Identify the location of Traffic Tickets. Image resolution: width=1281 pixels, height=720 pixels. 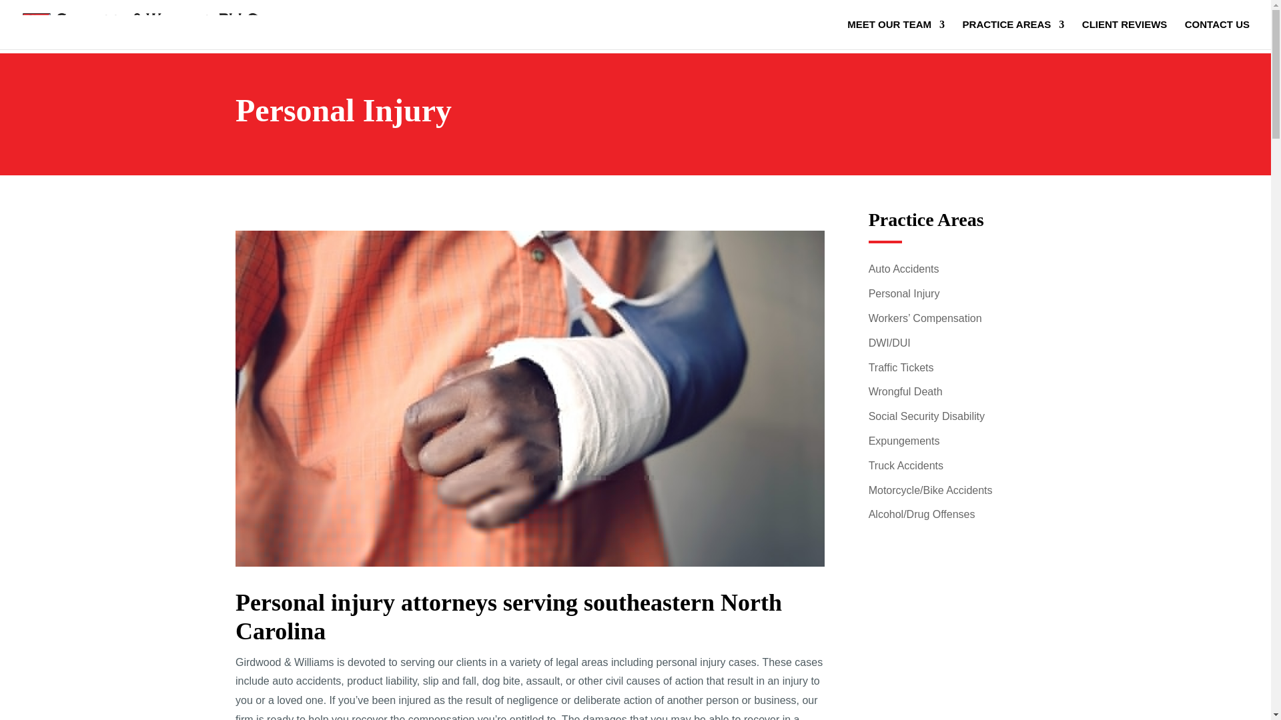
(901, 368).